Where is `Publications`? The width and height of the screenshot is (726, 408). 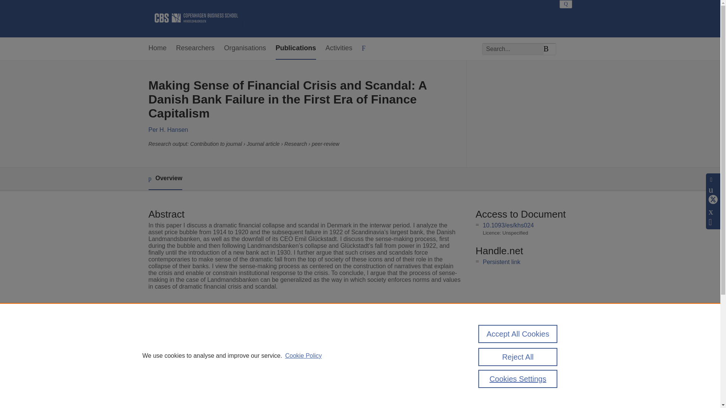
Publications is located at coordinates (296, 48).